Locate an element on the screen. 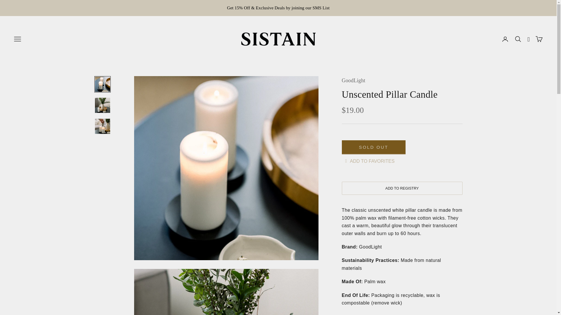 Image resolution: width=561 pixels, height=315 pixels. SOLD OUT is located at coordinates (373, 147).